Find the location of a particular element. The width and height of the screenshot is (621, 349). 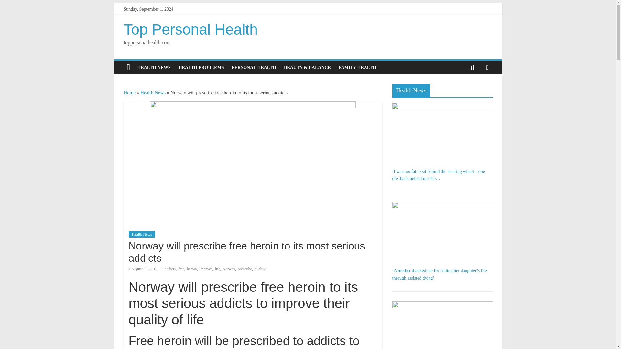

Home is located at coordinates (129, 92).